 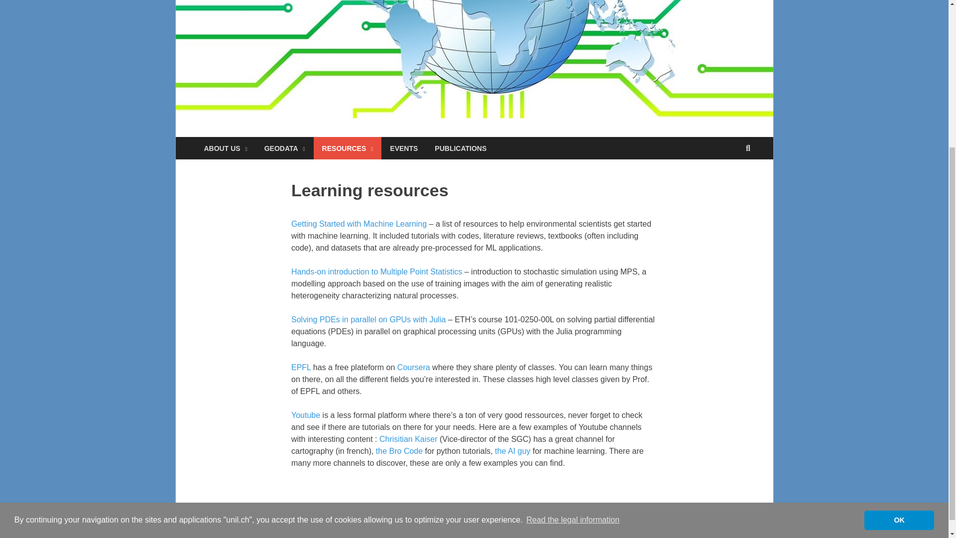 I want to click on GEODATA, so click(x=285, y=148).